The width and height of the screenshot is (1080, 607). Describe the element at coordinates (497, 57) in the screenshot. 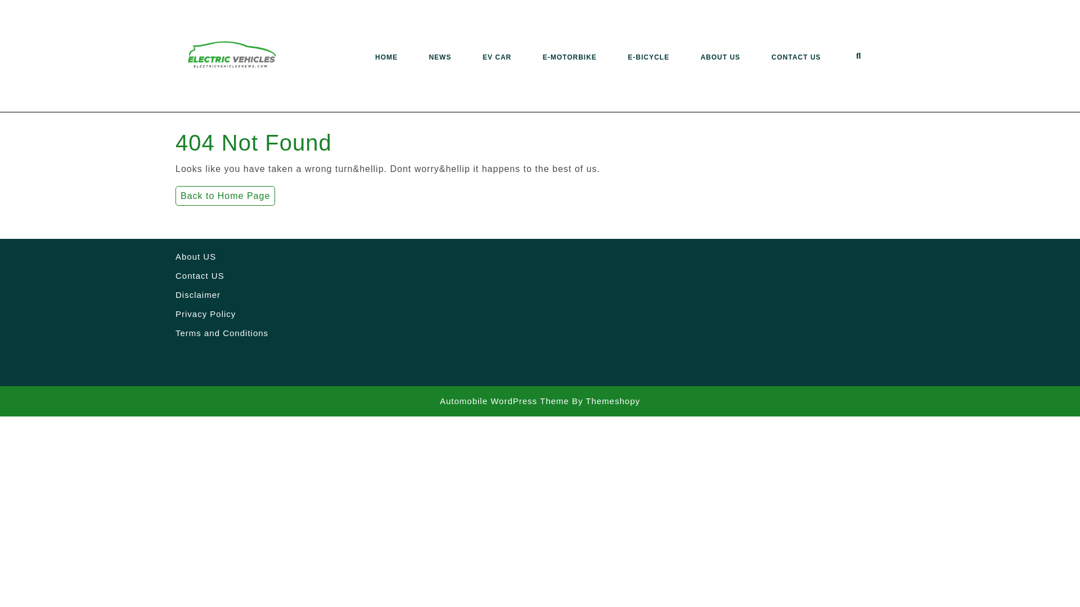

I see `EV CAR` at that location.